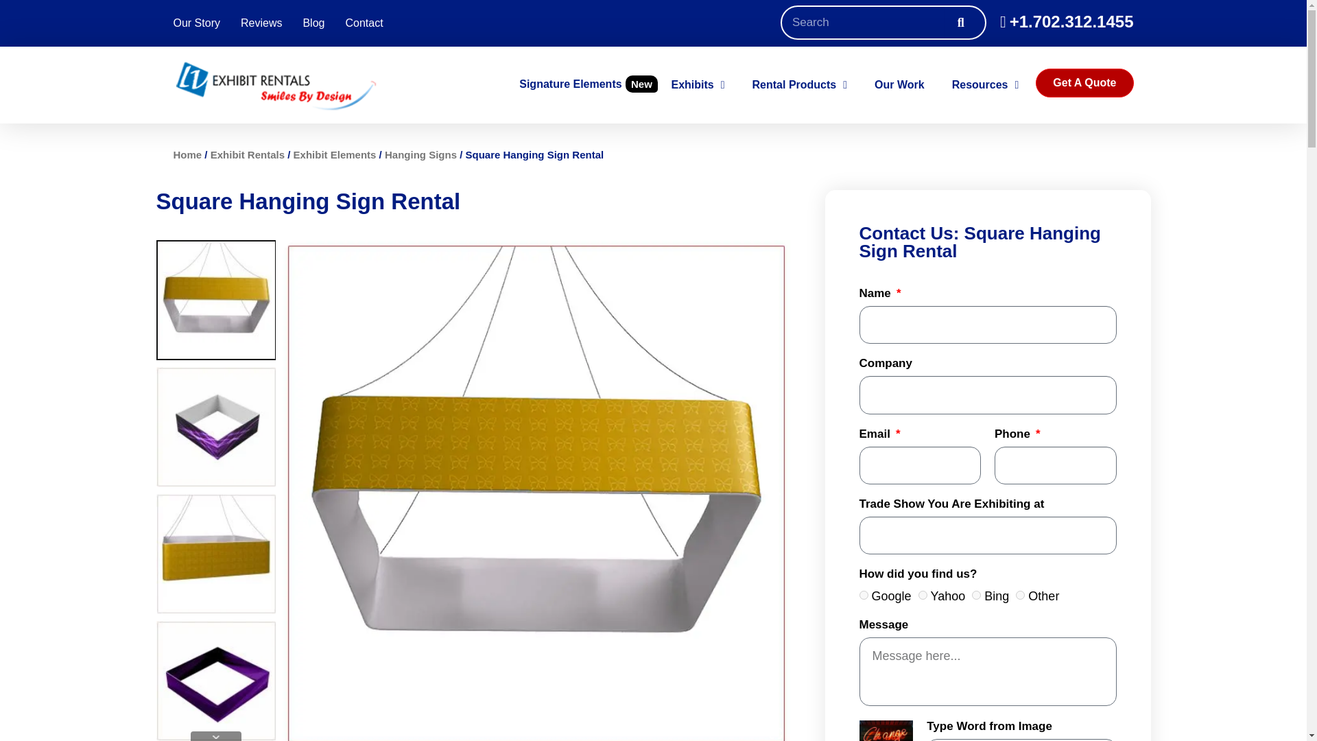 Image resolution: width=1317 pixels, height=741 pixels. I want to click on Our Story, so click(196, 23).